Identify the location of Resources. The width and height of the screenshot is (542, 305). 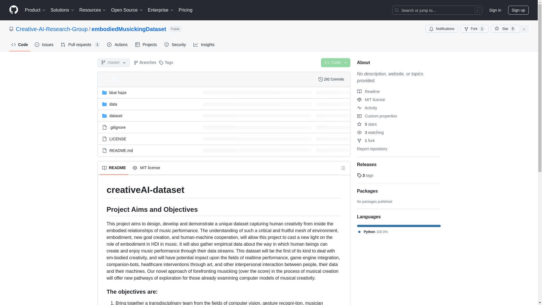
(93, 10).